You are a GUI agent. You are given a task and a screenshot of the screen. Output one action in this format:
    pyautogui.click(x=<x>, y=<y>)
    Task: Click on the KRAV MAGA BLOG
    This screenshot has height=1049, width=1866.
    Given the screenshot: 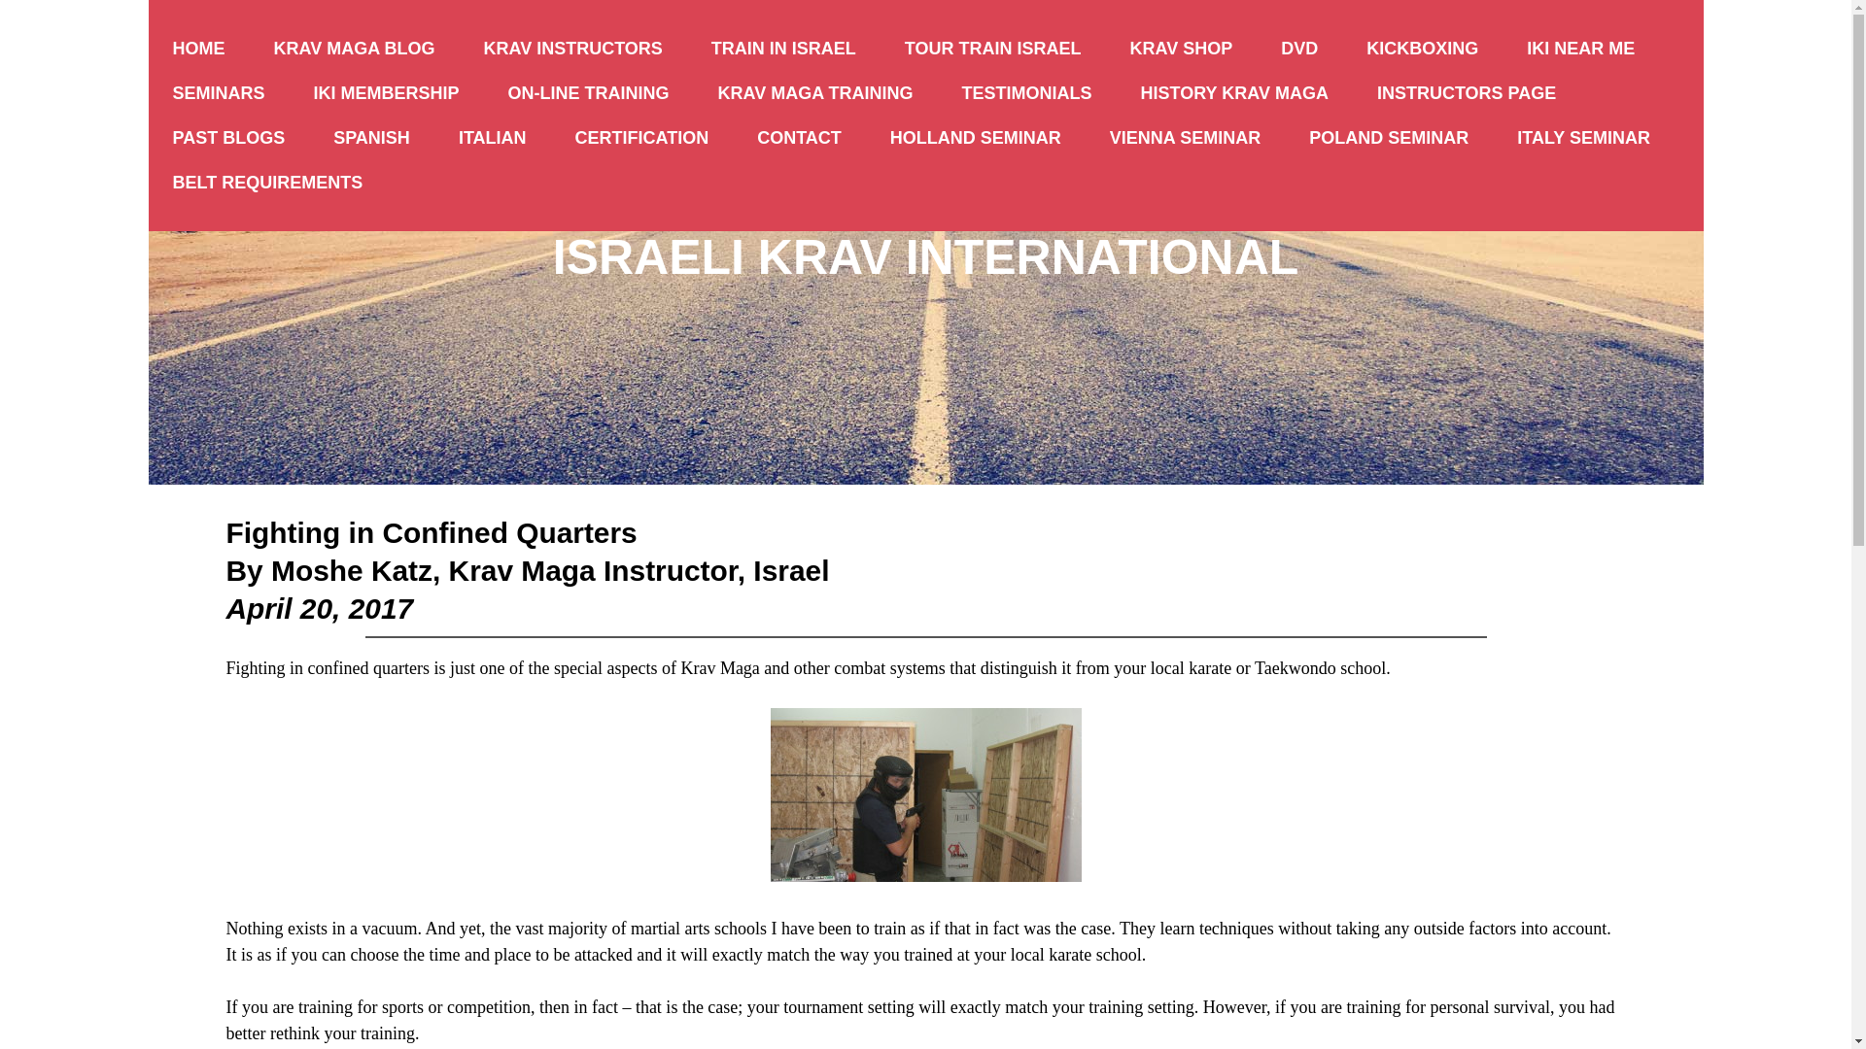 What is the action you would take?
    pyautogui.click(x=354, y=49)
    